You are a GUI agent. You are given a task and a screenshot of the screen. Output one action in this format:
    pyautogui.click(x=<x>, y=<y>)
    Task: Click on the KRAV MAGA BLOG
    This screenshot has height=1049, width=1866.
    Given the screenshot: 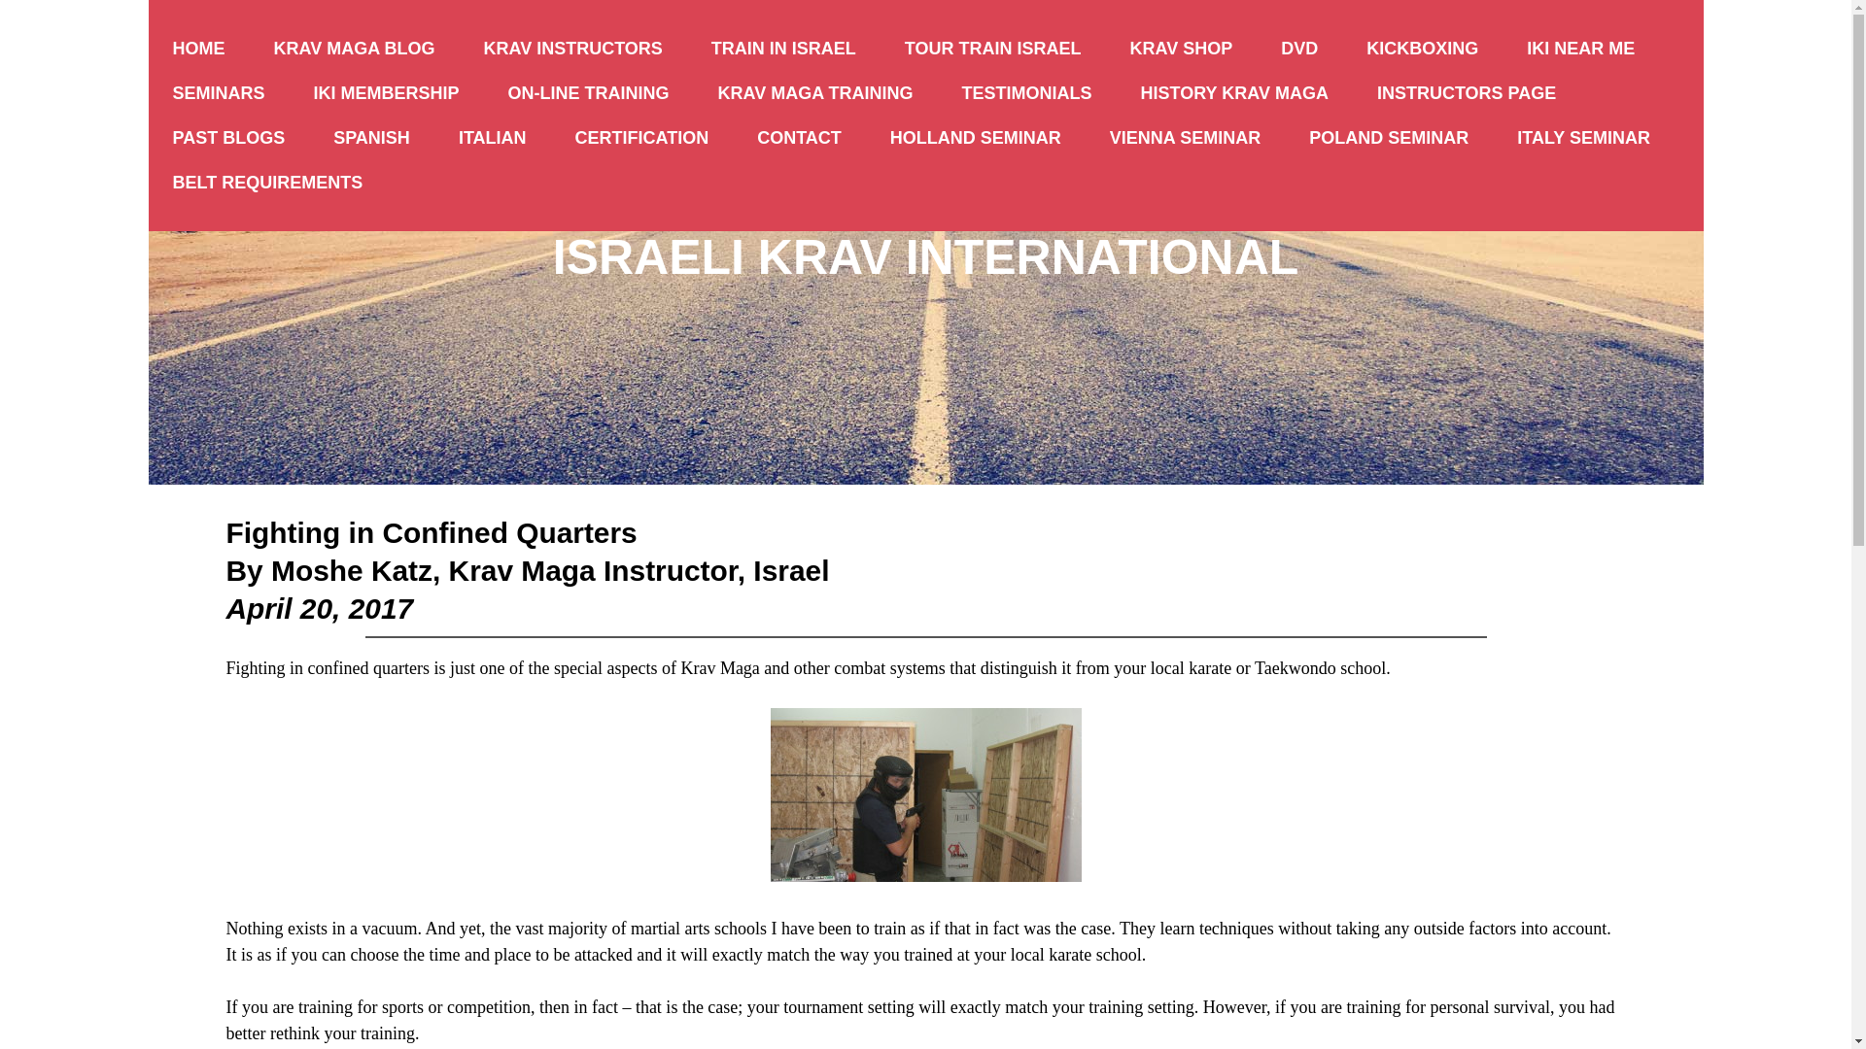 What is the action you would take?
    pyautogui.click(x=354, y=49)
    